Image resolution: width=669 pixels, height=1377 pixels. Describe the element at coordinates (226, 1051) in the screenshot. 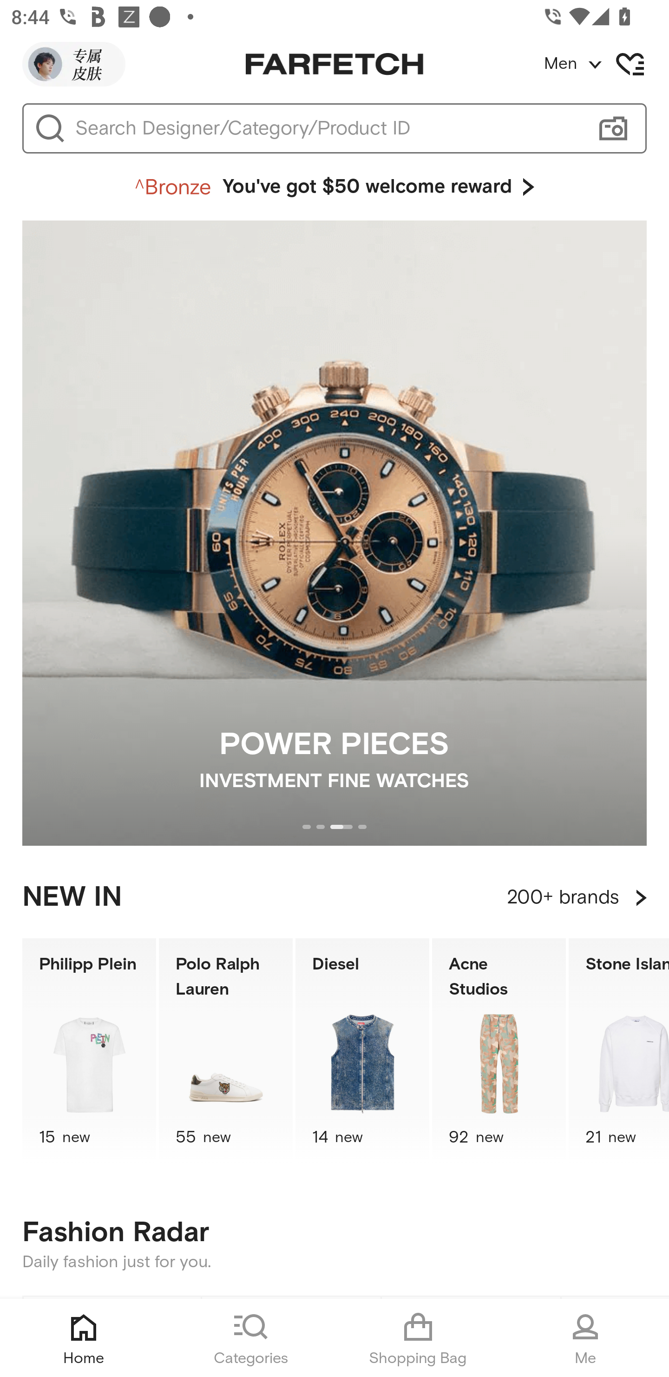

I see `Polo Ralph Lauren 55  new` at that location.